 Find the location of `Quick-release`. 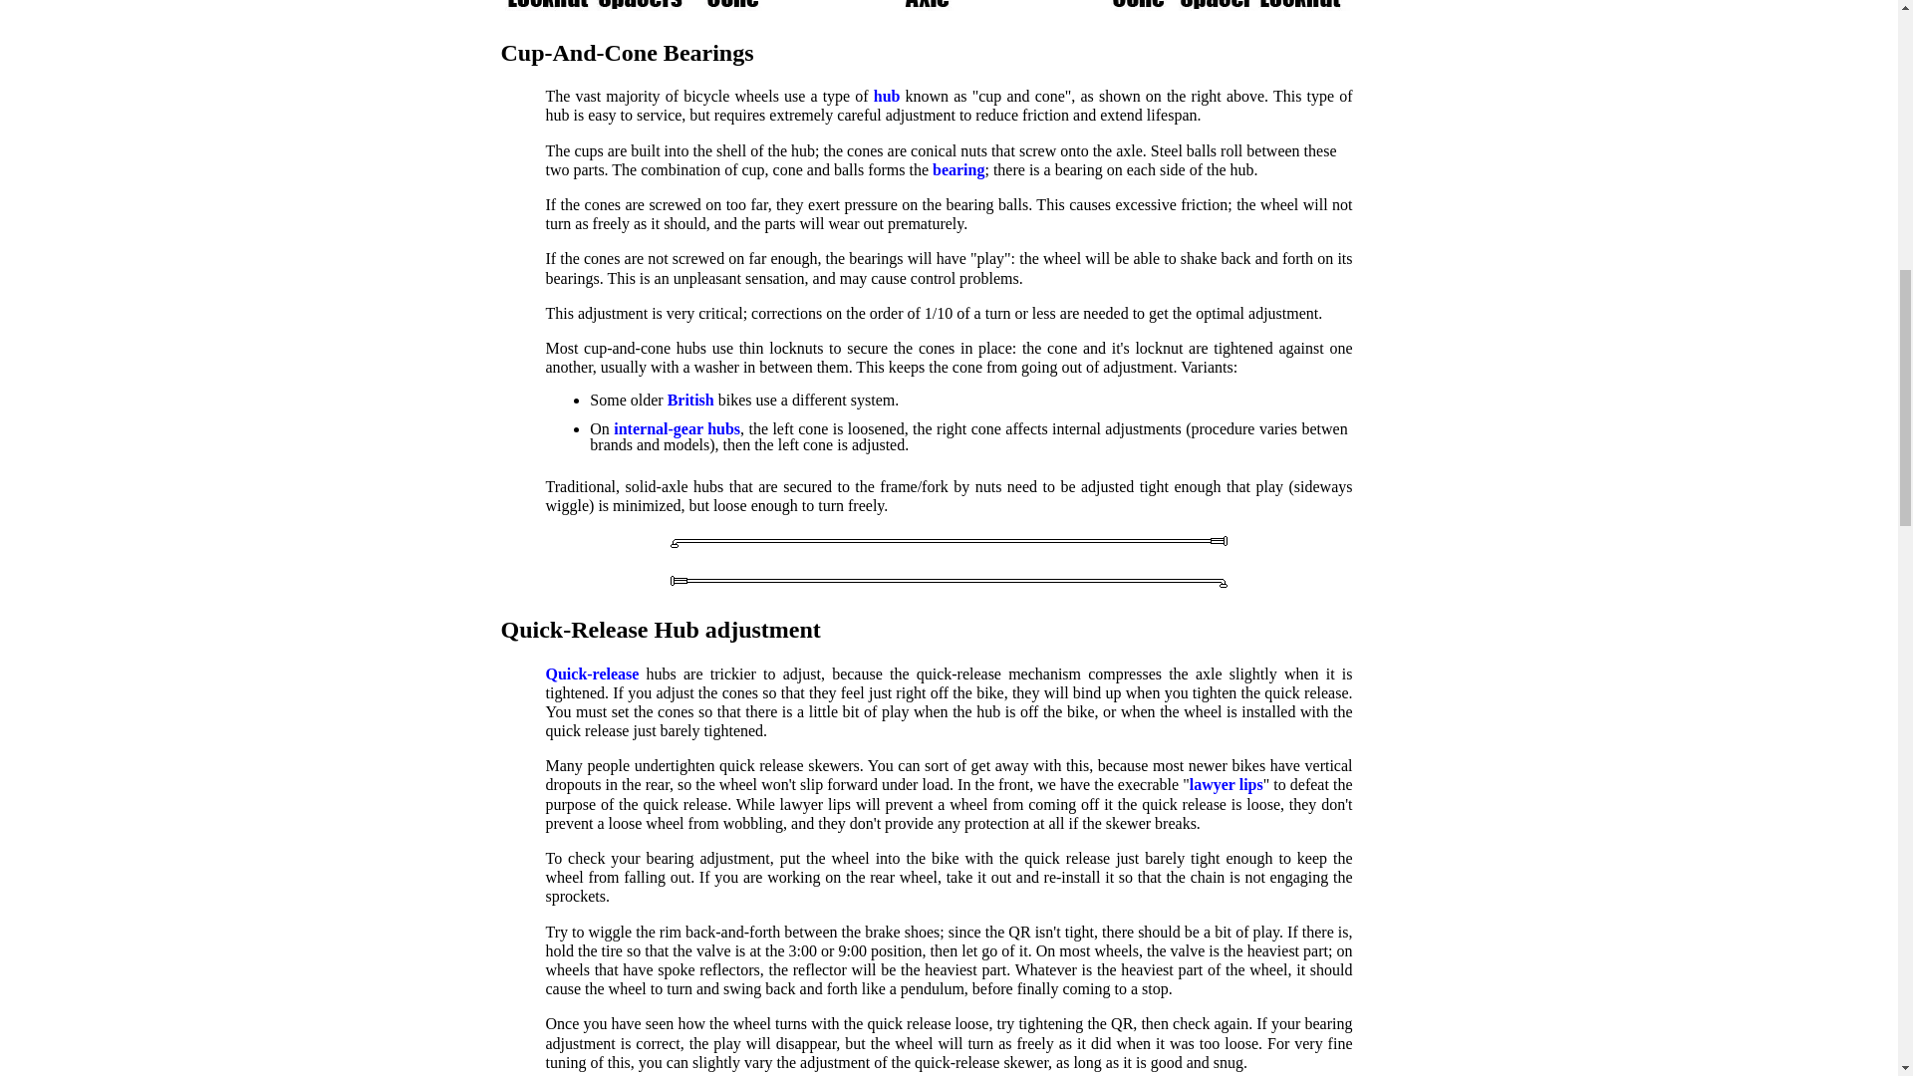

Quick-release is located at coordinates (592, 673).